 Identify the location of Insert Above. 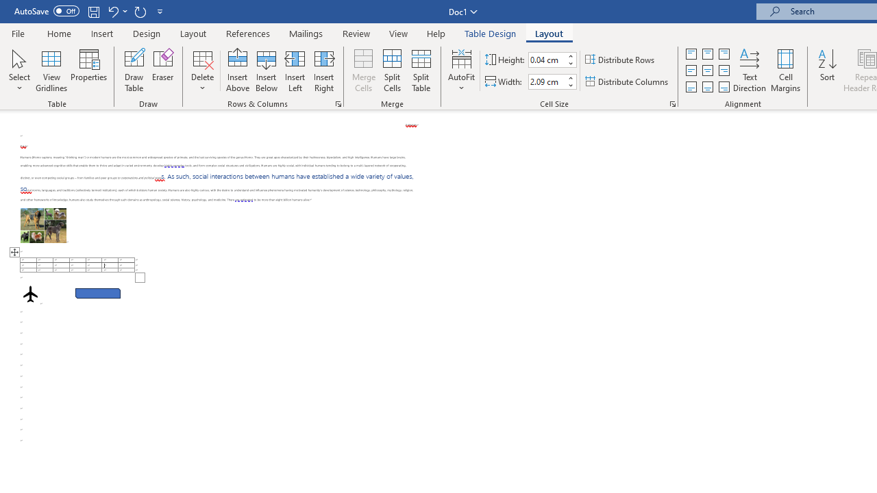
(238, 70).